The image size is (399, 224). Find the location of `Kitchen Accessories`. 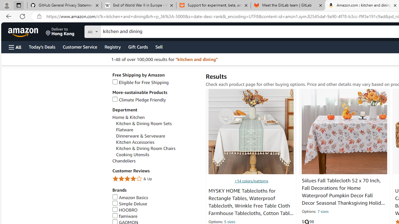

Kitchen Accessories is located at coordinates (135, 142).